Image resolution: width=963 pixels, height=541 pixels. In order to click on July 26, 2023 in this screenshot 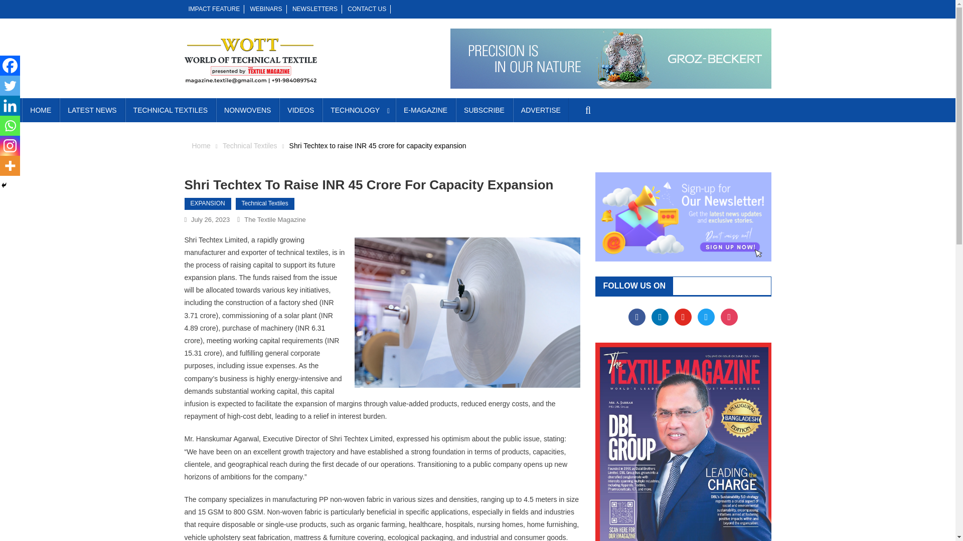, I will do `click(210, 219)`.